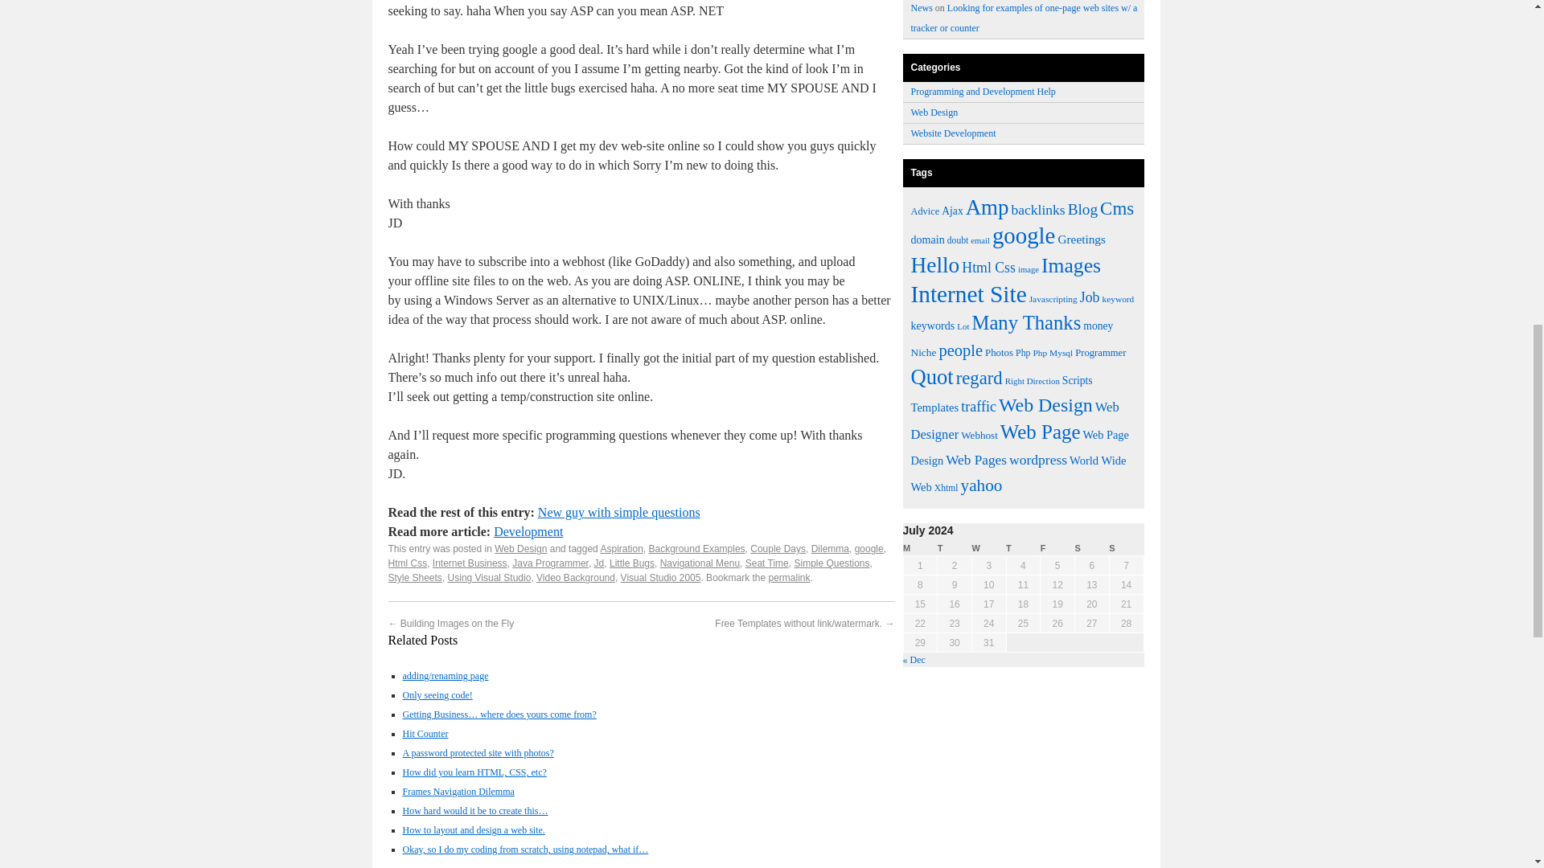  I want to click on Only seeing code! , so click(437, 694).